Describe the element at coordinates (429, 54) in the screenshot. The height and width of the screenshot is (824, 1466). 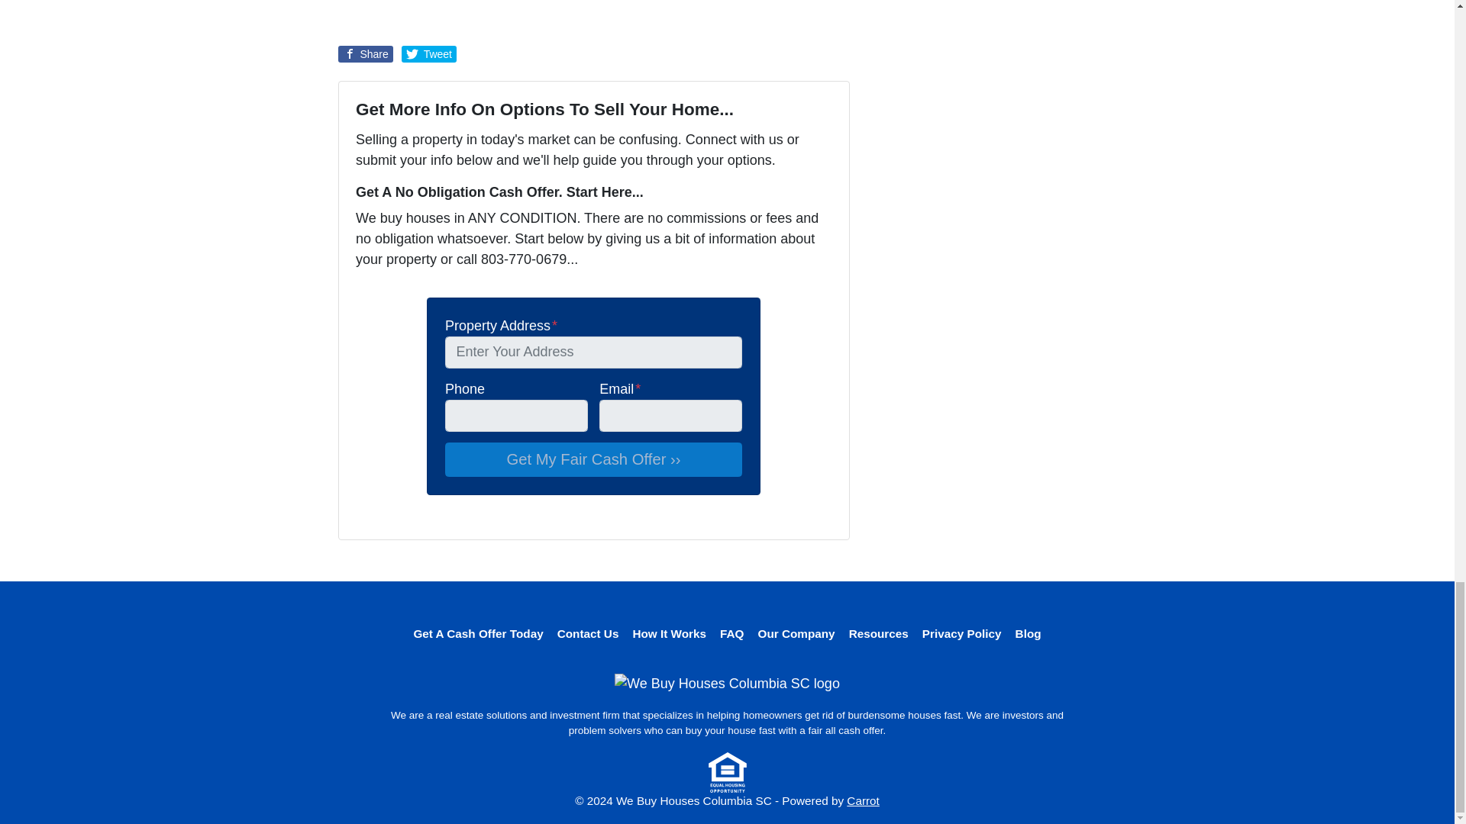
I see `Tweet` at that location.